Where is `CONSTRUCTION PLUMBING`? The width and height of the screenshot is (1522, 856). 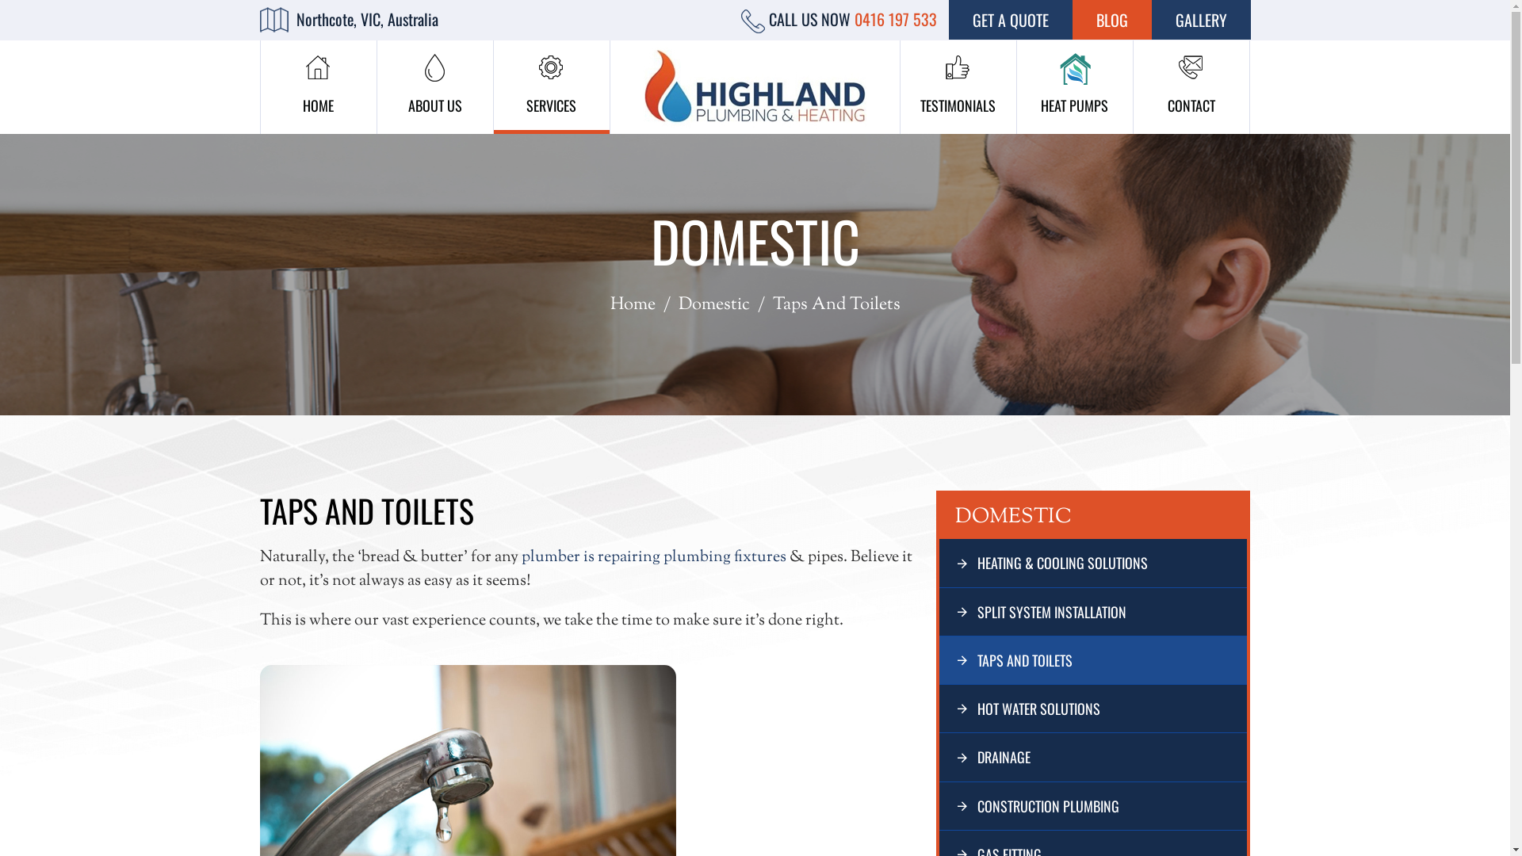
CONSTRUCTION PLUMBING is located at coordinates (1094, 806).